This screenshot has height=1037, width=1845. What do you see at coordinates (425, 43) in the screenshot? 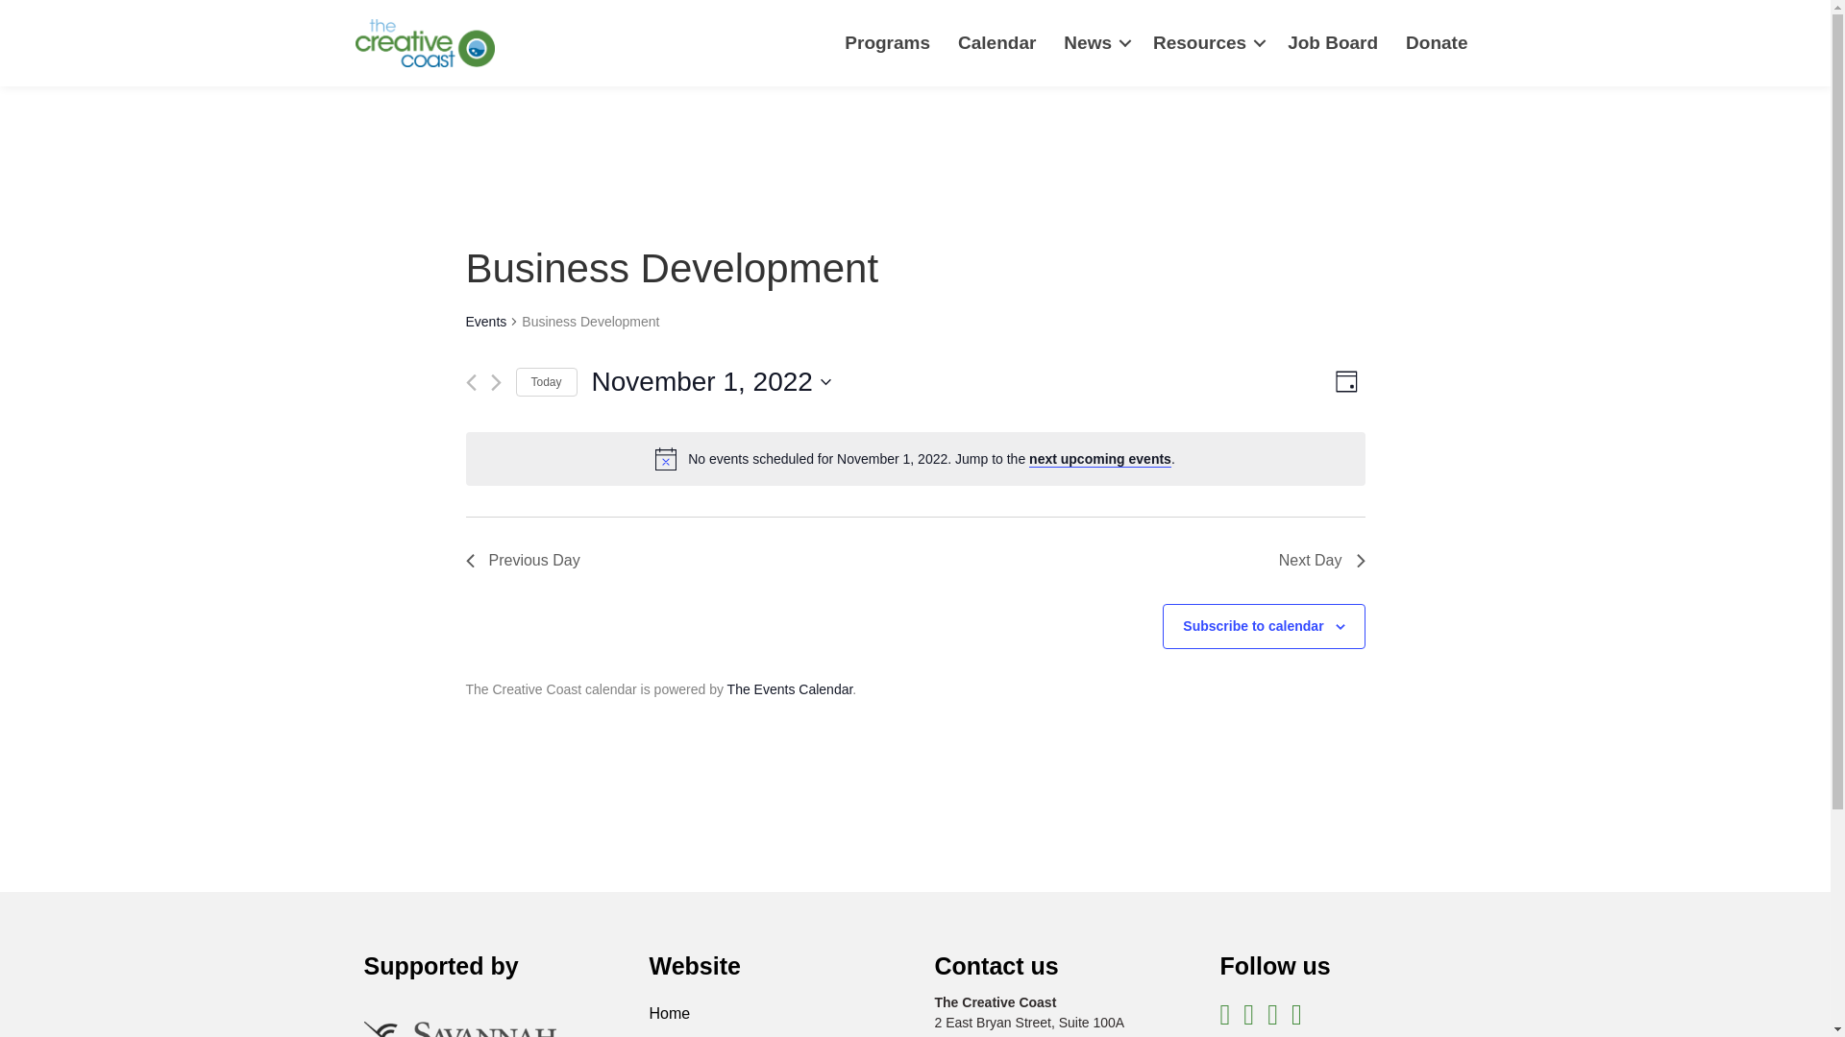
I see `The Creative Coast Logo - full PNG Logo` at bounding box center [425, 43].